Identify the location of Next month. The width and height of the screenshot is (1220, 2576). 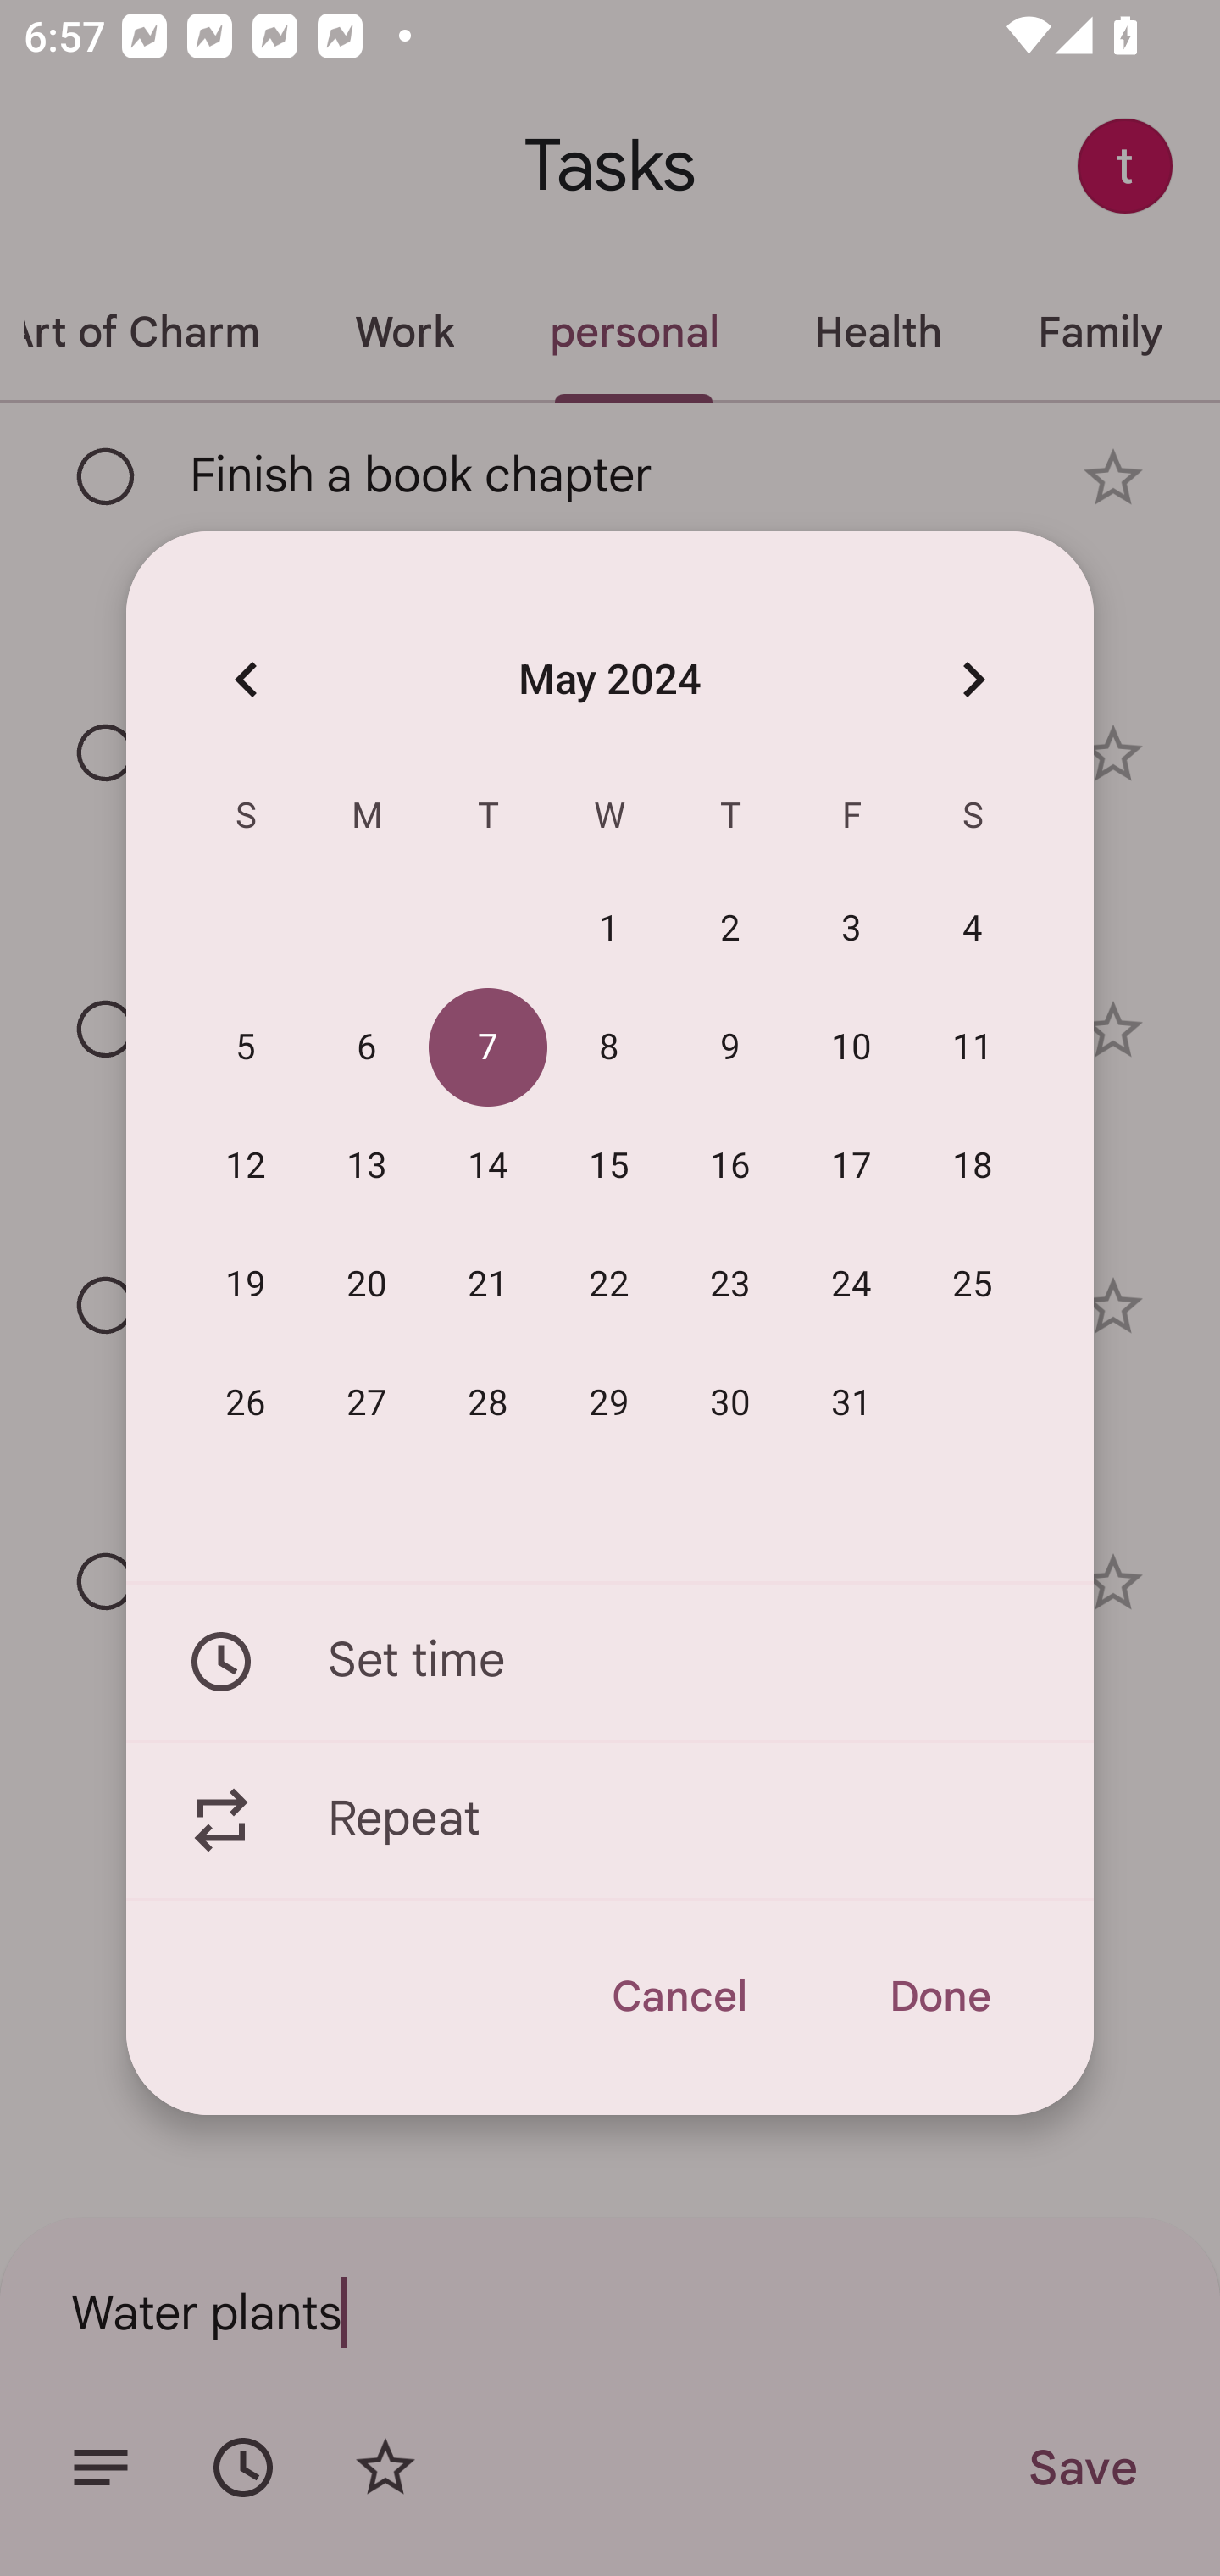
(973, 678).